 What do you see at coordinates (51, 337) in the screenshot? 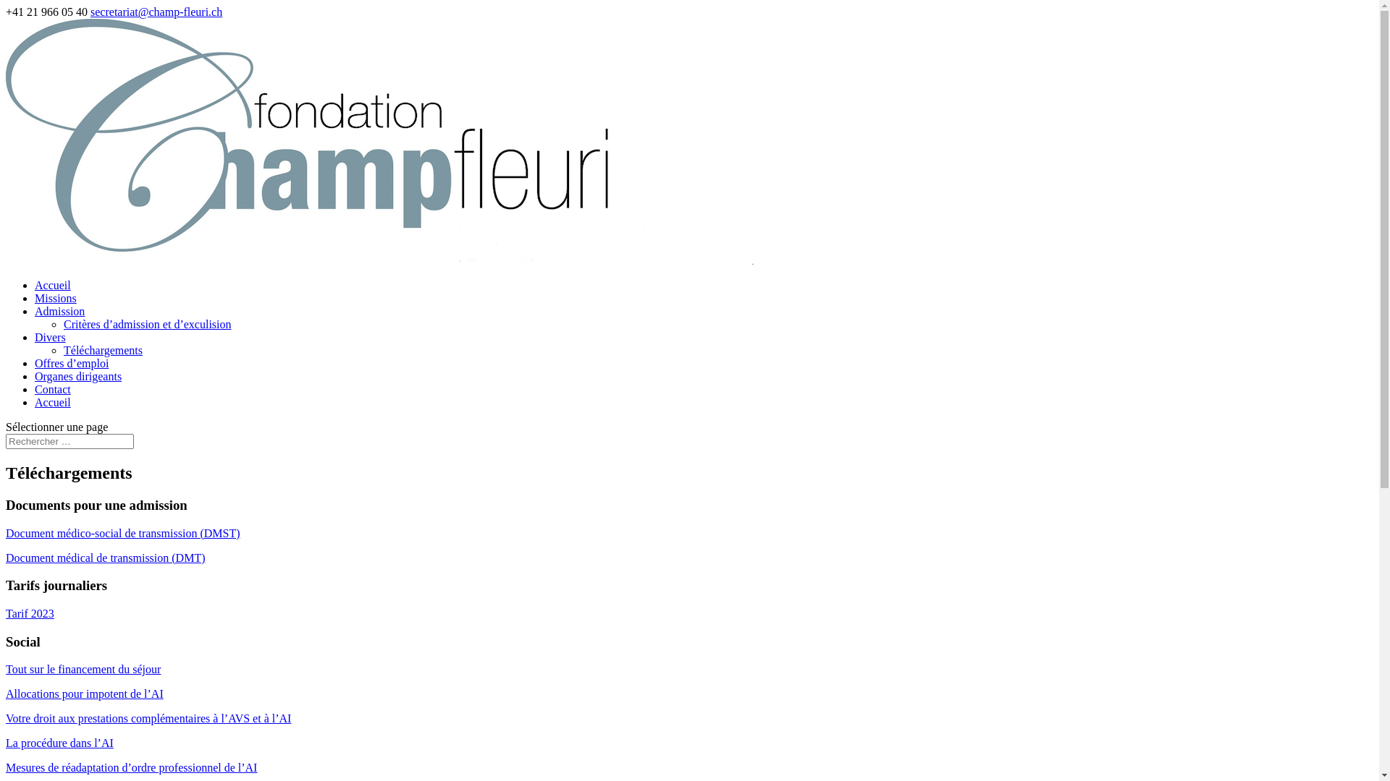
I see `Divers` at bounding box center [51, 337].